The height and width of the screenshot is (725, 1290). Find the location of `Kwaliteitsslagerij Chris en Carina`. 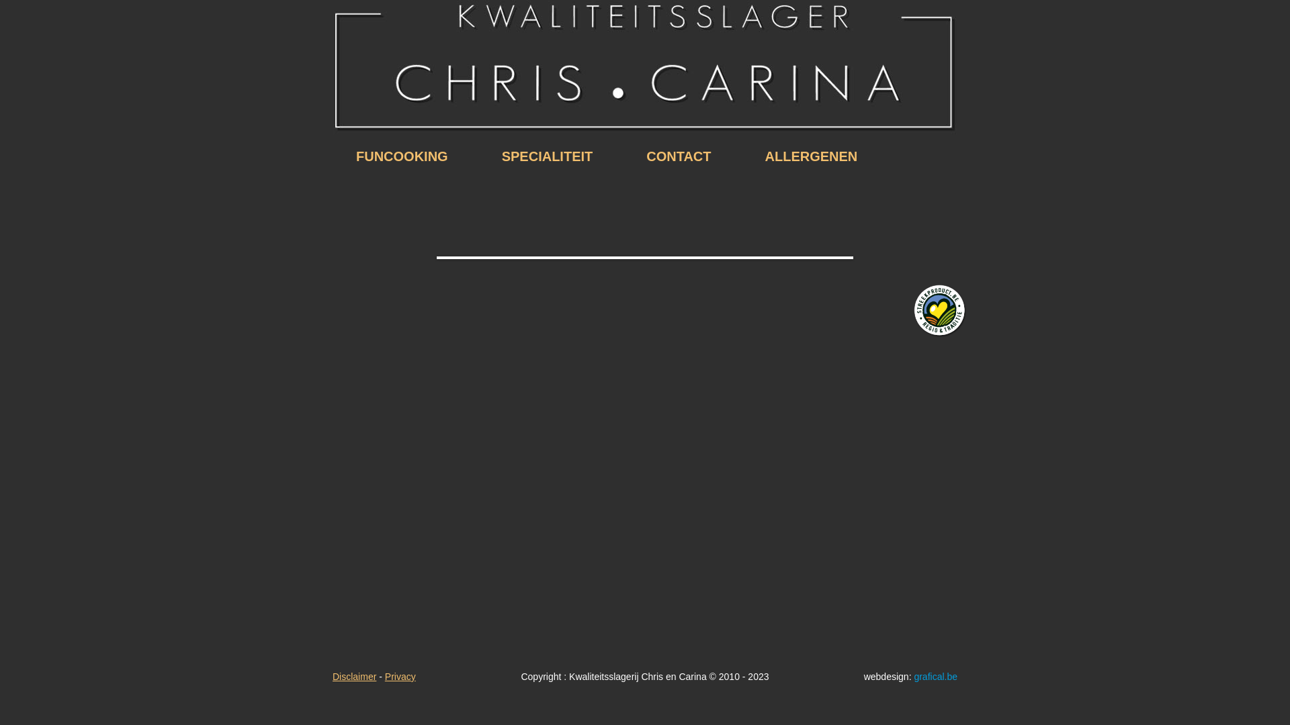

Kwaliteitsslagerij Chris en Carina is located at coordinates (645, 67).